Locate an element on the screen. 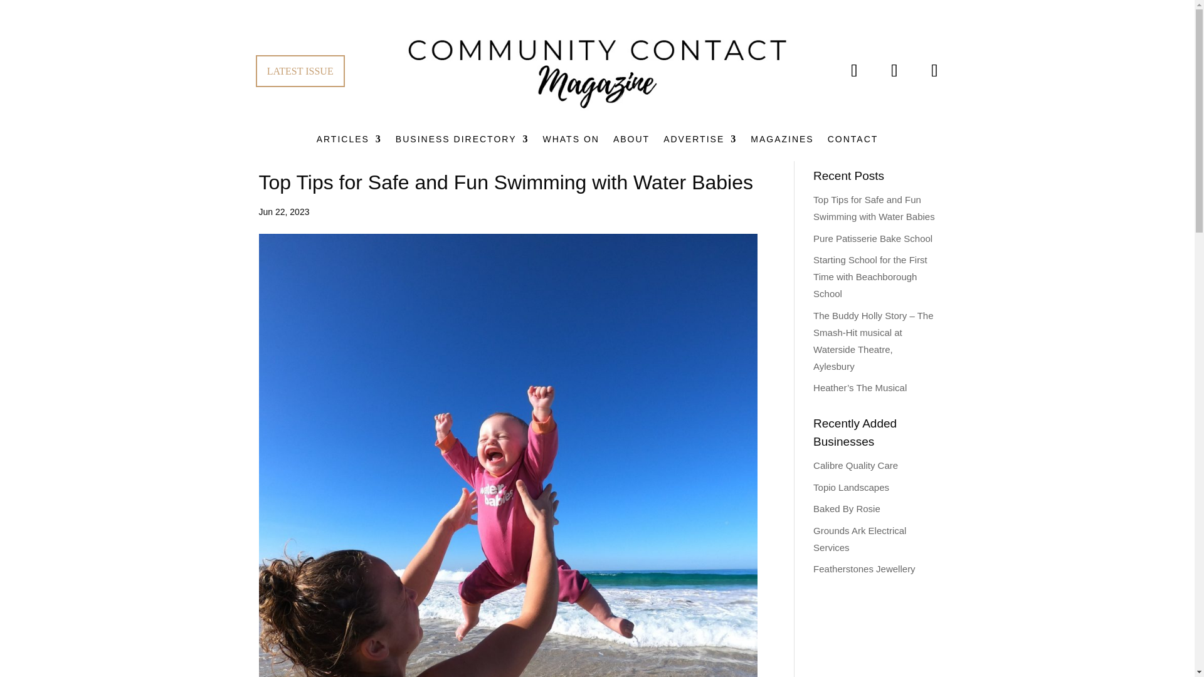  LATEST ISSUE is located at coordinates (300, 71).